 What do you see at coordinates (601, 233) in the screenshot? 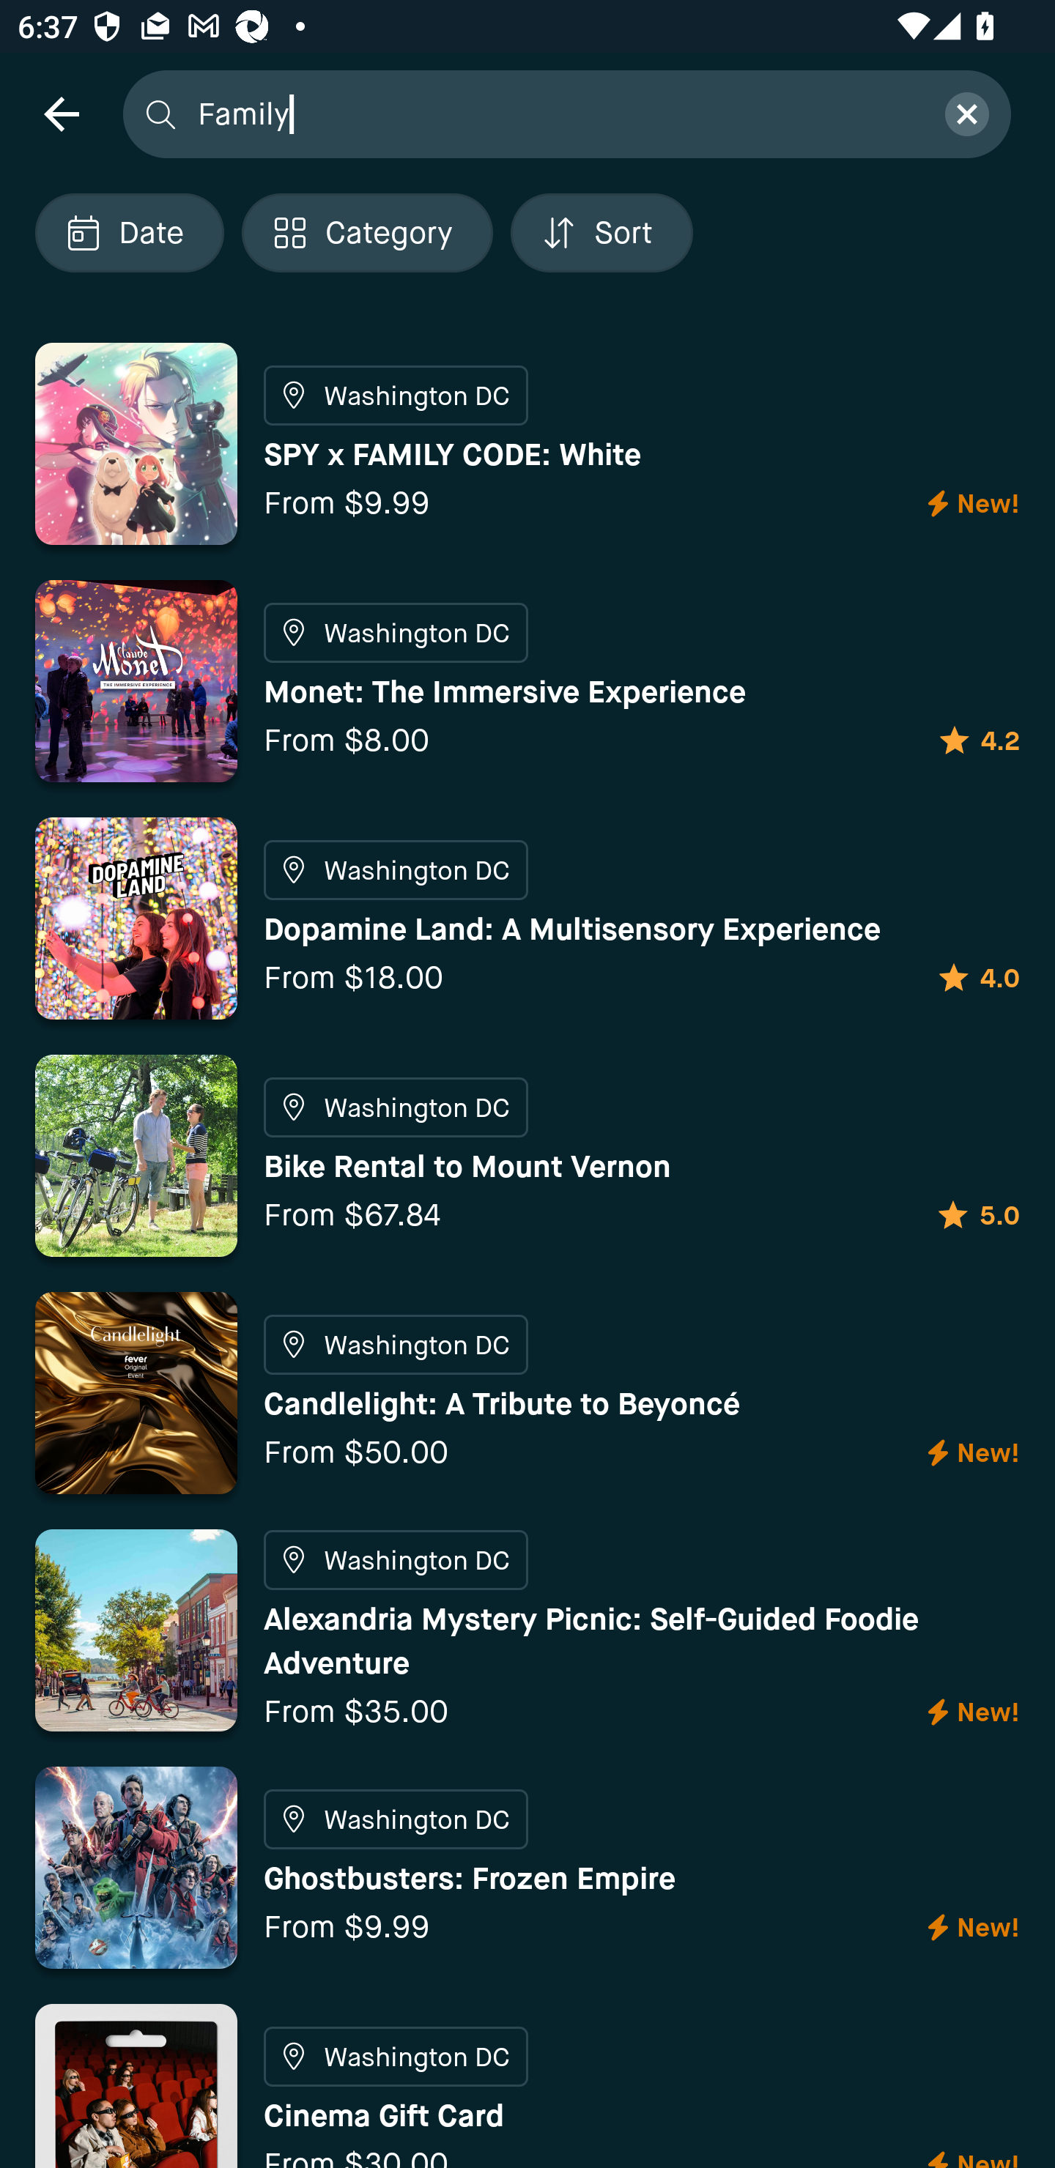
I see `Localized description Sort` at bounding box center [601, 233].